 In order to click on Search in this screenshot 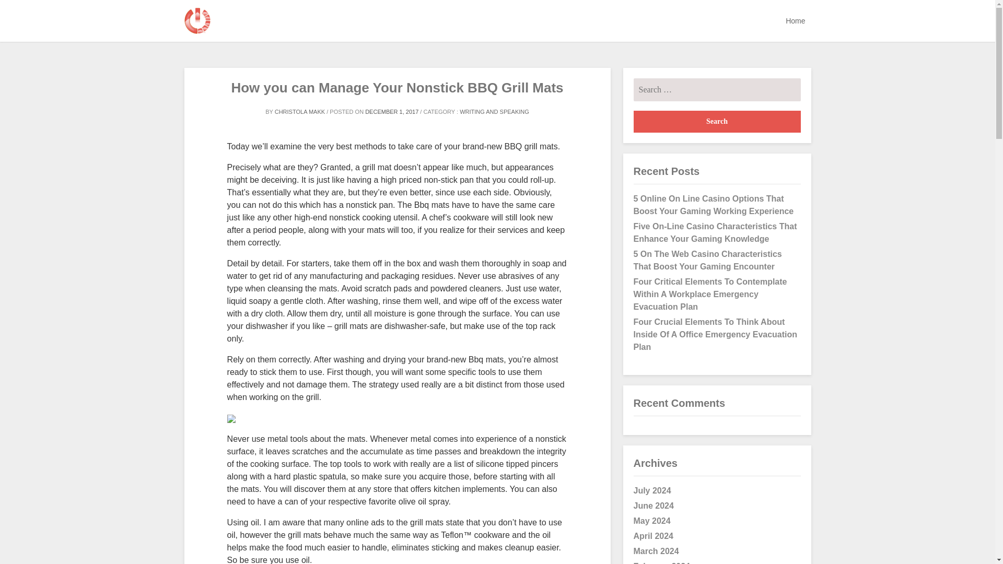, I will do `click(717, 121)`.